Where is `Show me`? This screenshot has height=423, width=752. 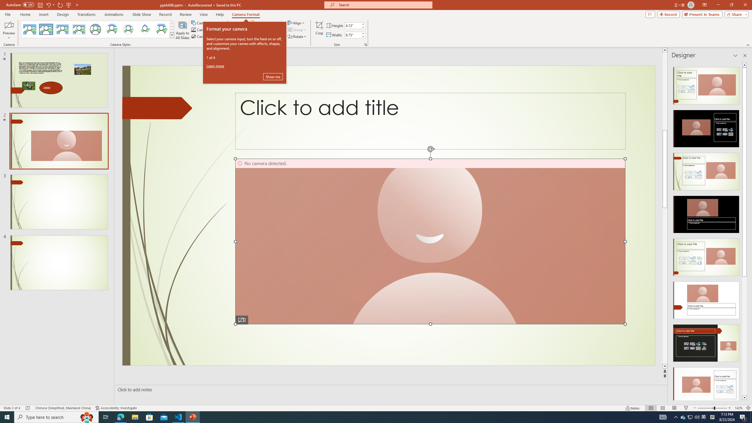 Show me is located at coordinates (273, 77).